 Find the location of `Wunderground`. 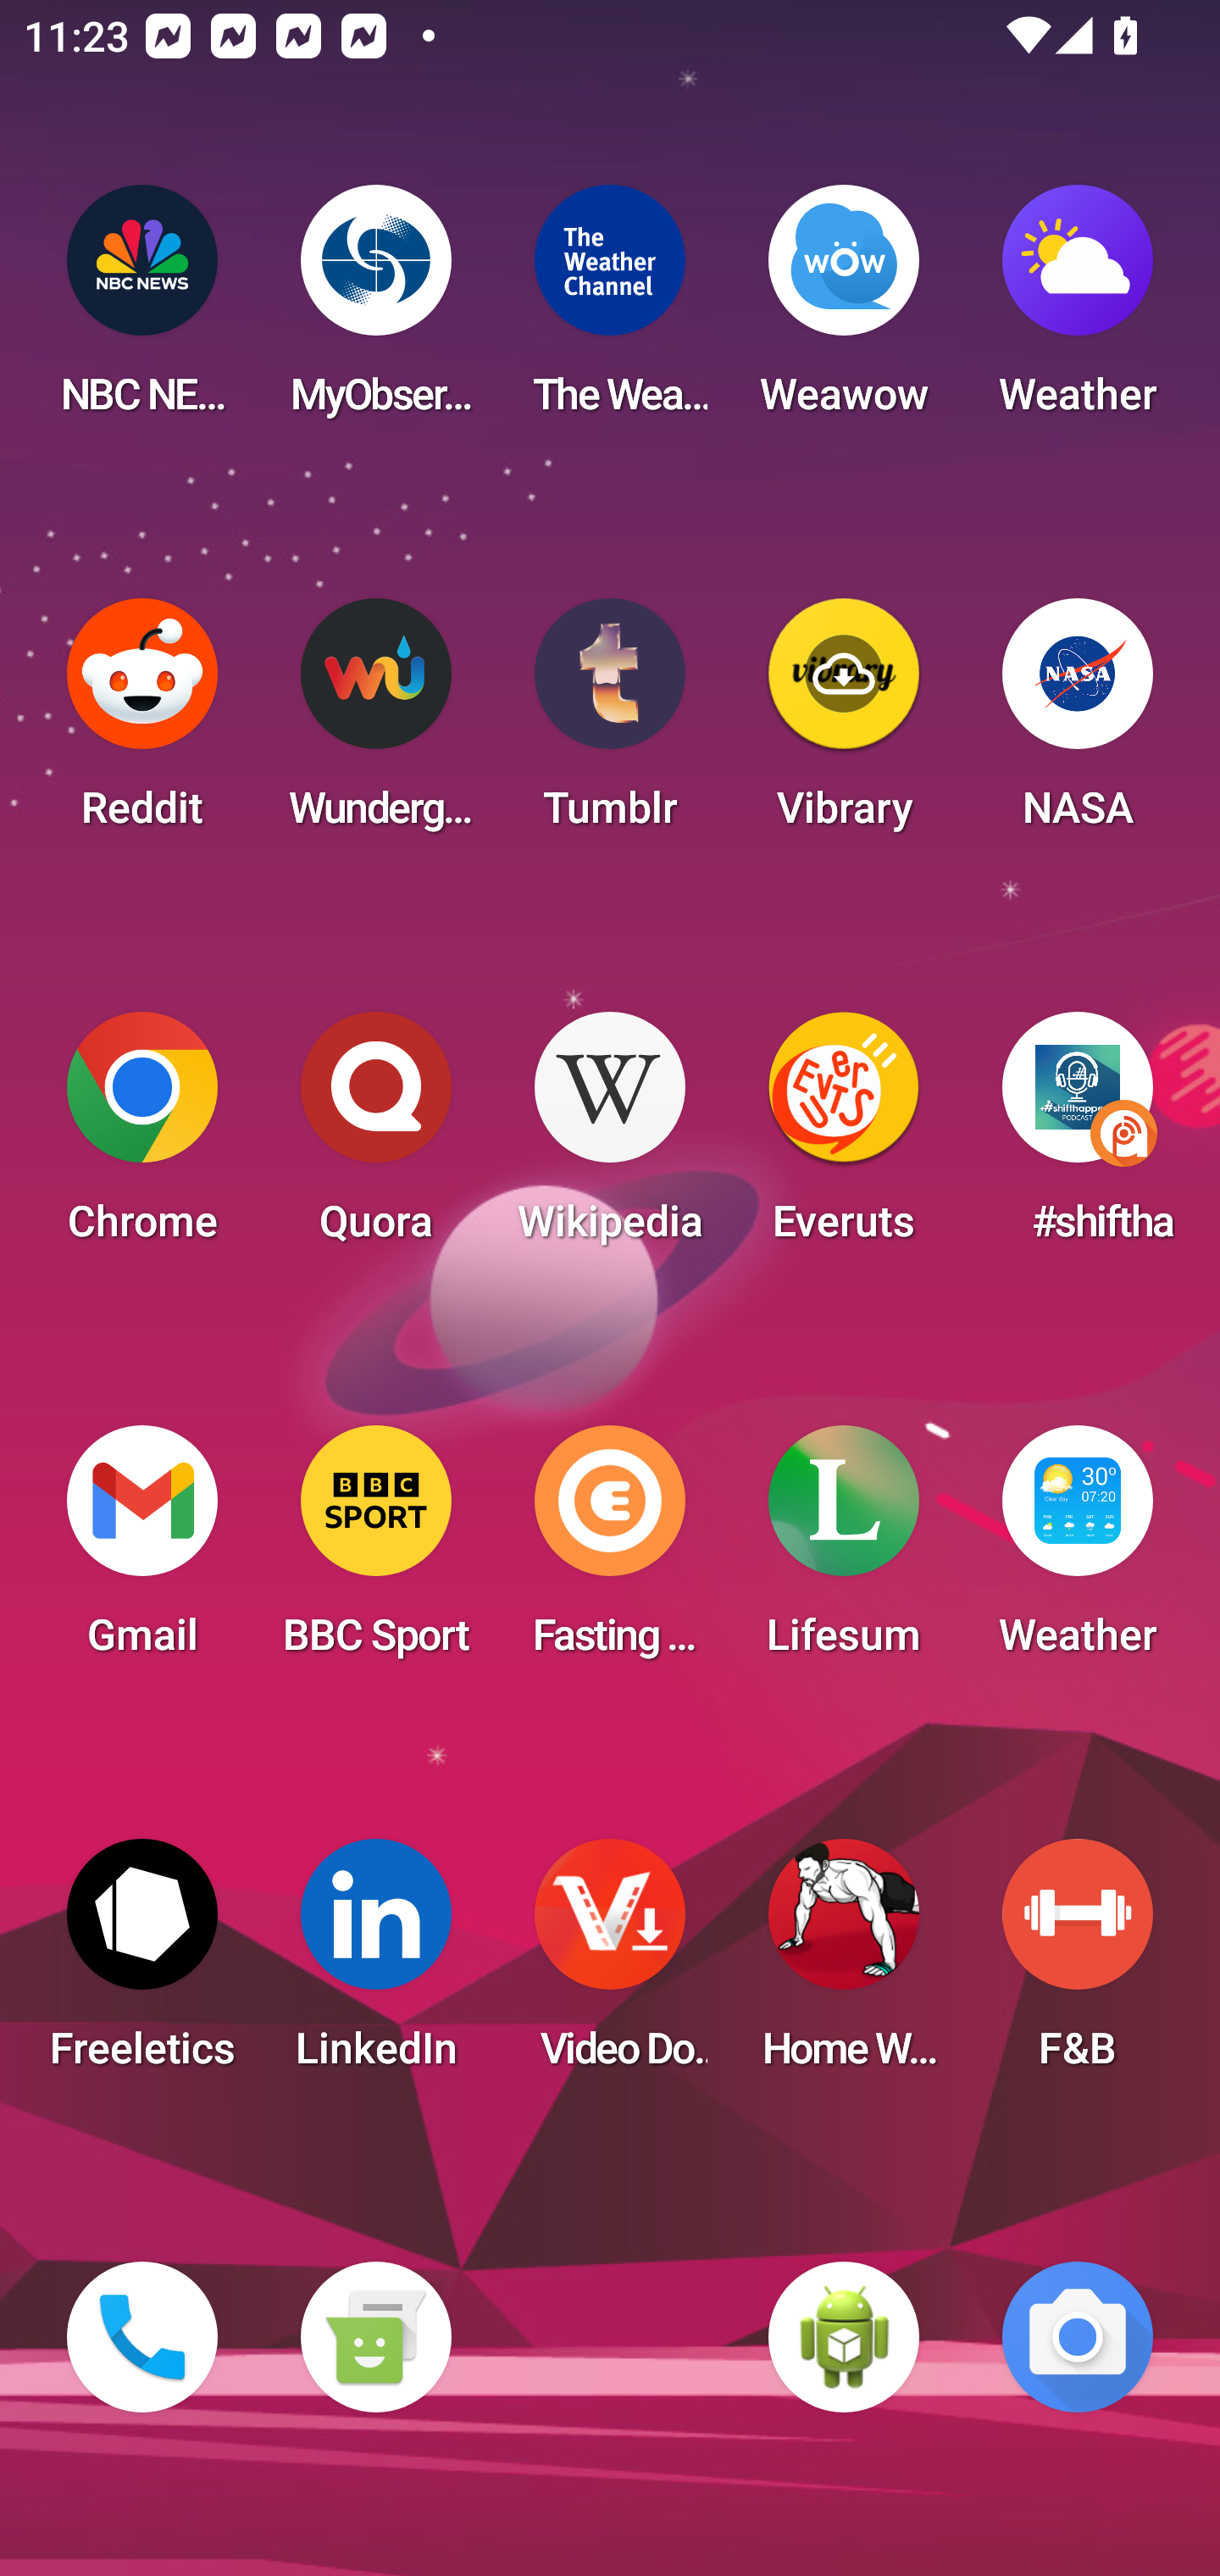

Wunderground is located at coordinates (375, 724).